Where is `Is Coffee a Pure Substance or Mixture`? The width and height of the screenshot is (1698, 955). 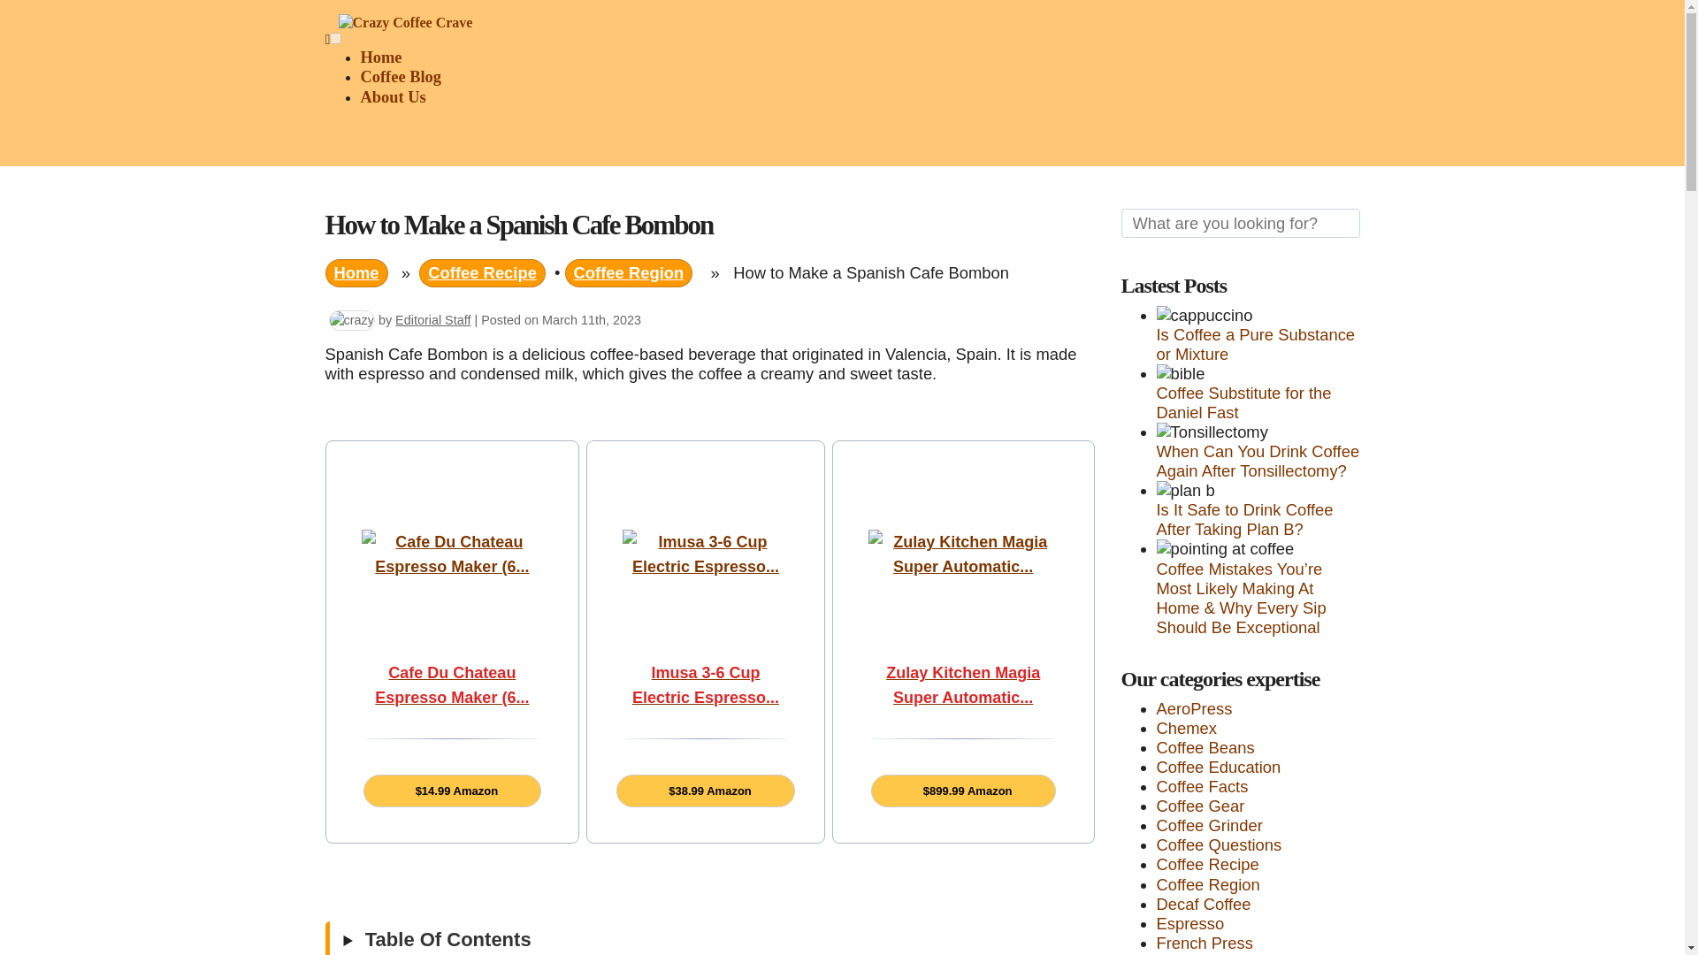
Is Coffee a Pure Substance or Mixture is located at coordinates (1256, 345).